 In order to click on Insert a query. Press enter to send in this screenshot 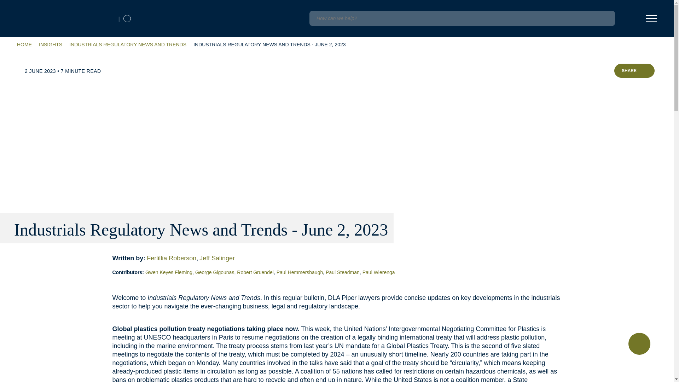, I will do `click(462, 18)`.